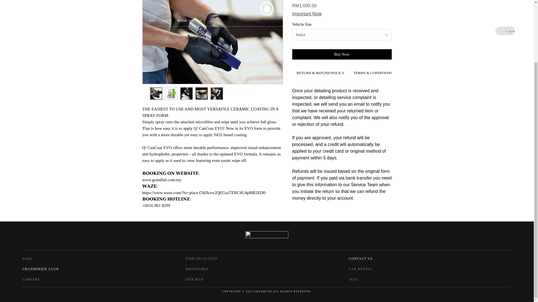 The image size is (538, 302). Describe the element at coordinates (320, 73) in the screenshot. I see `Use right and left arrows to navigate between tabs` at that location.